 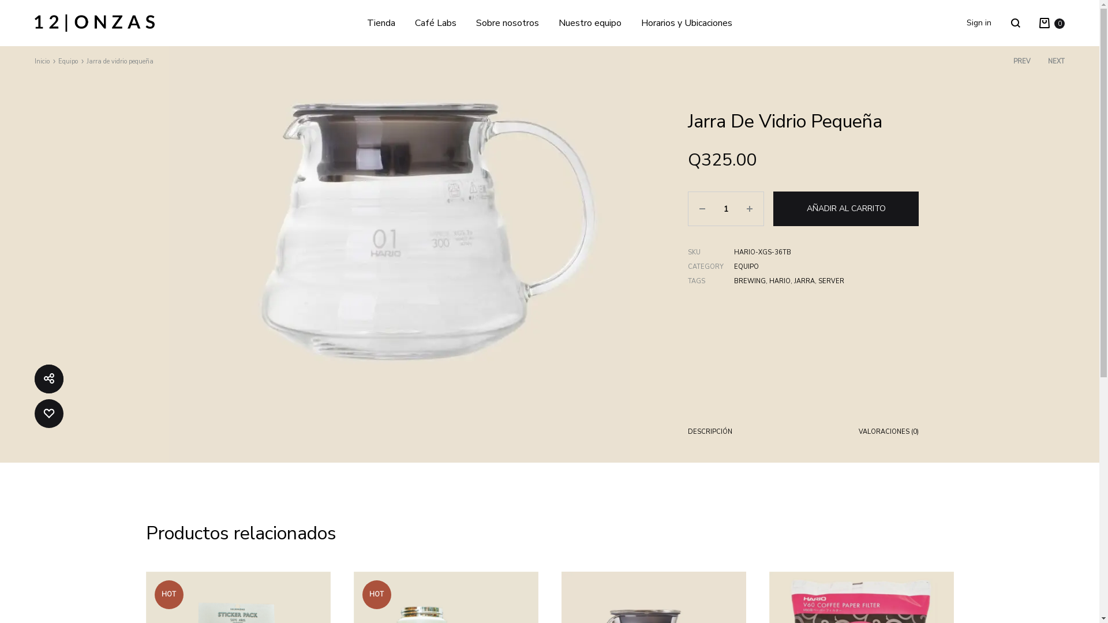 I want to click on SERVER, so click(x=831, y=282).